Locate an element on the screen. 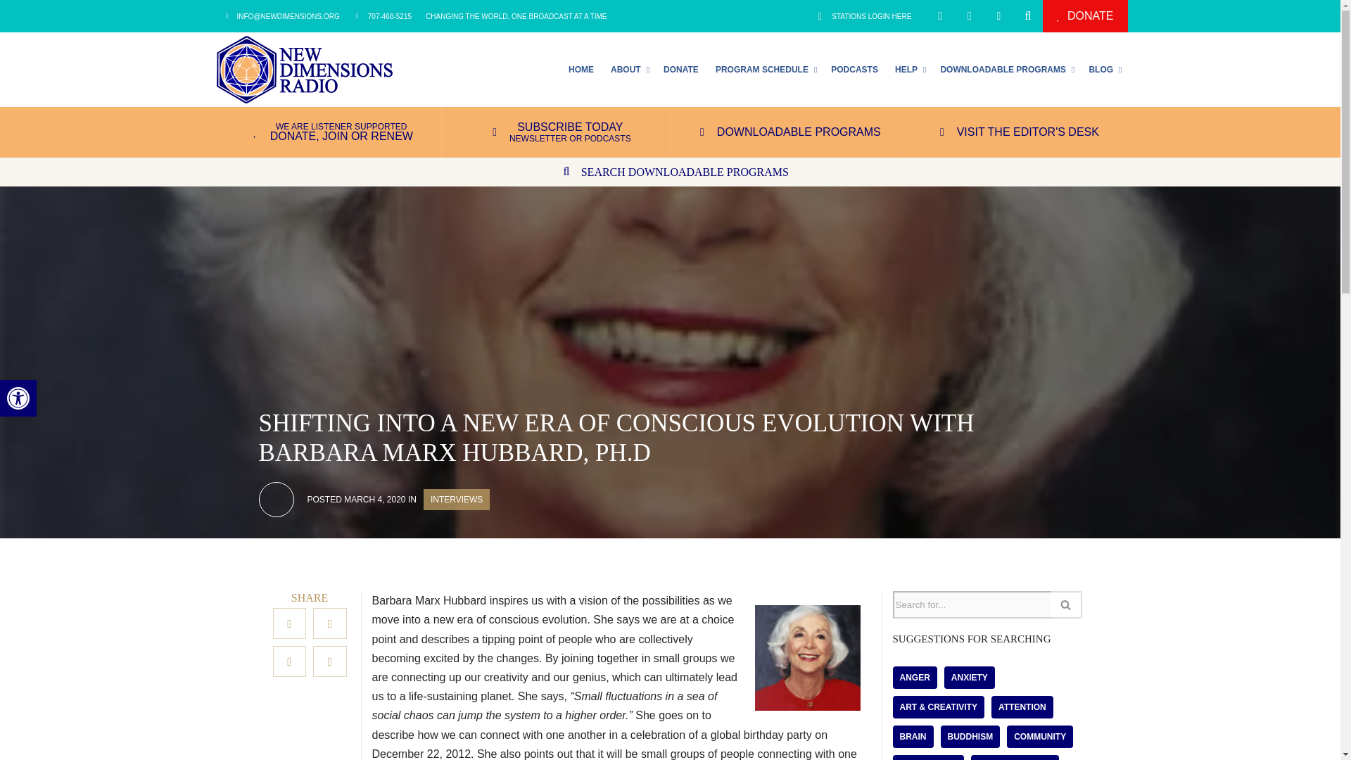 This screenshot has width=1351, height=760. Share on linkedin-in is located at coordinates (681, 69).